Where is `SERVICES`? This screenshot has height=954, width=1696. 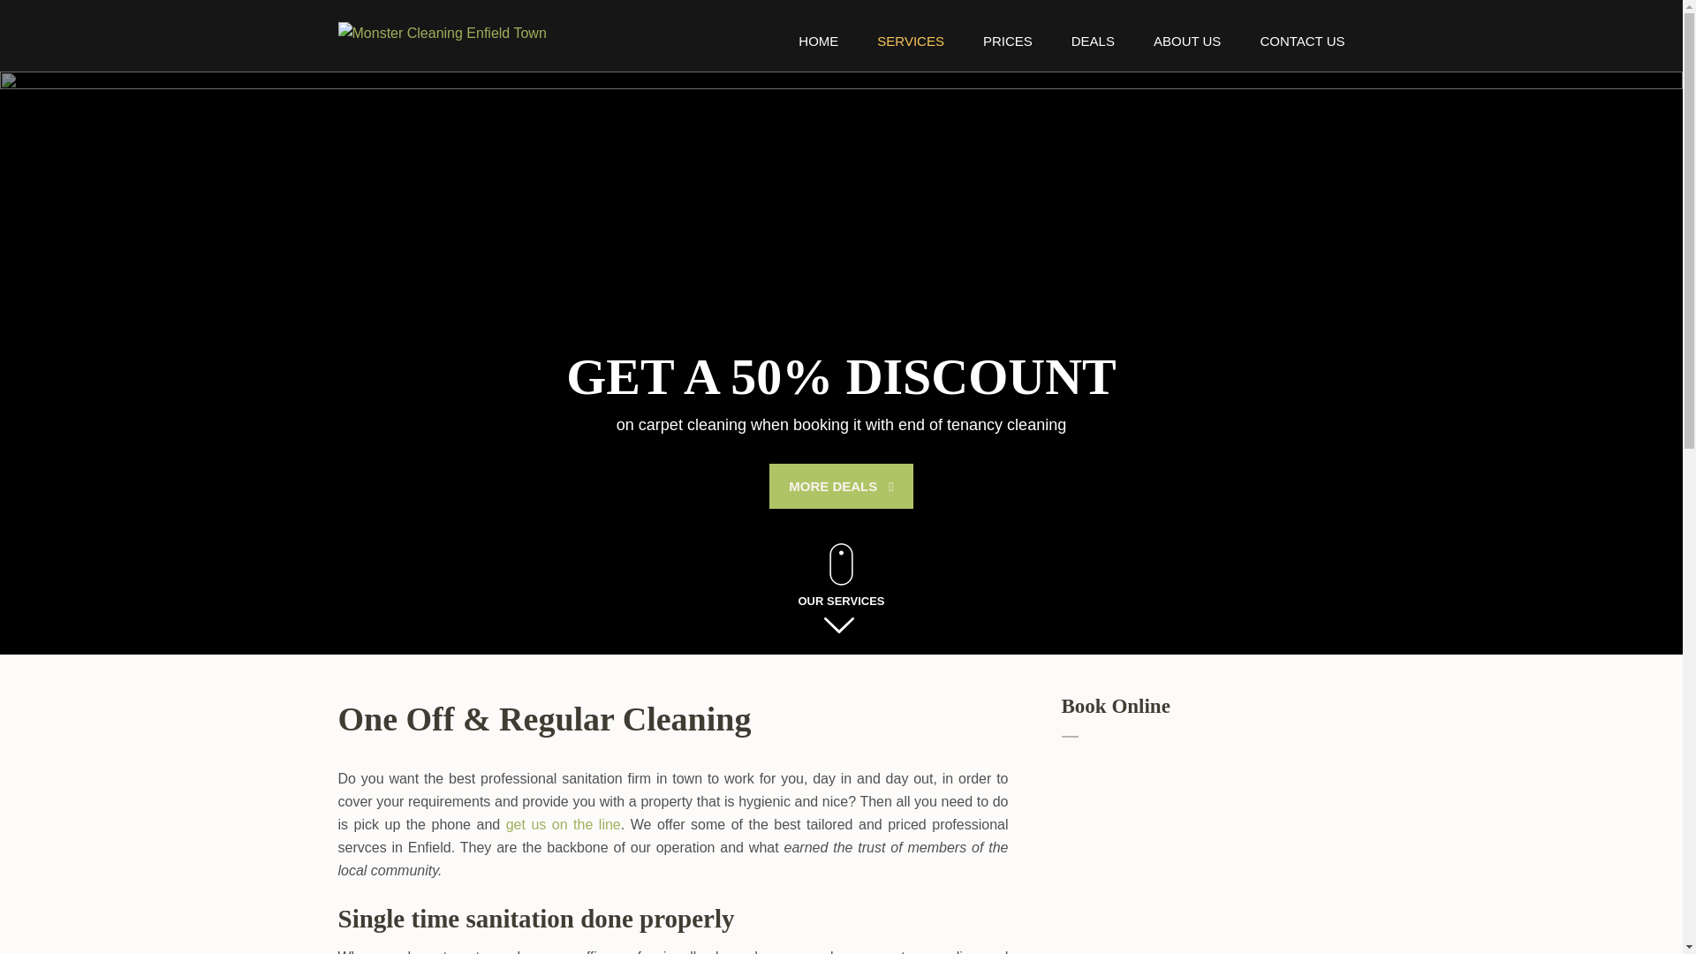
SERVICES is located at coordinates (910, 52).